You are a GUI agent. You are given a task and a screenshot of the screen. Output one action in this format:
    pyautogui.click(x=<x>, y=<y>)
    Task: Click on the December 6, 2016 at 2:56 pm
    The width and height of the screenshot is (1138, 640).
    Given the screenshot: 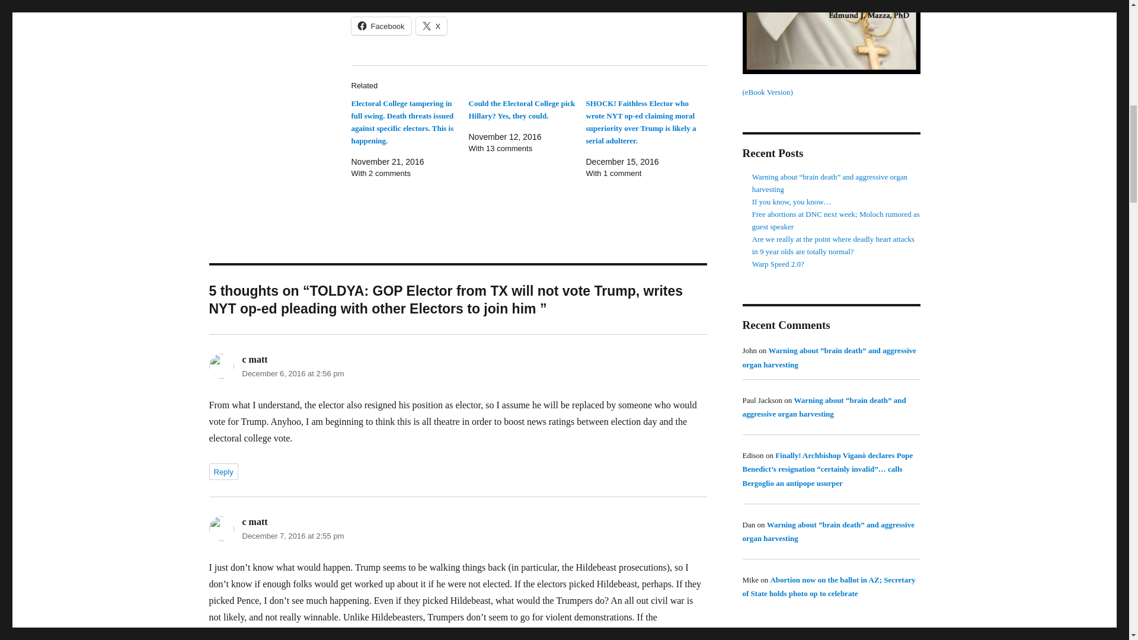 What is the action you would take?
    pyautogui.click(x=292, y=373)
    